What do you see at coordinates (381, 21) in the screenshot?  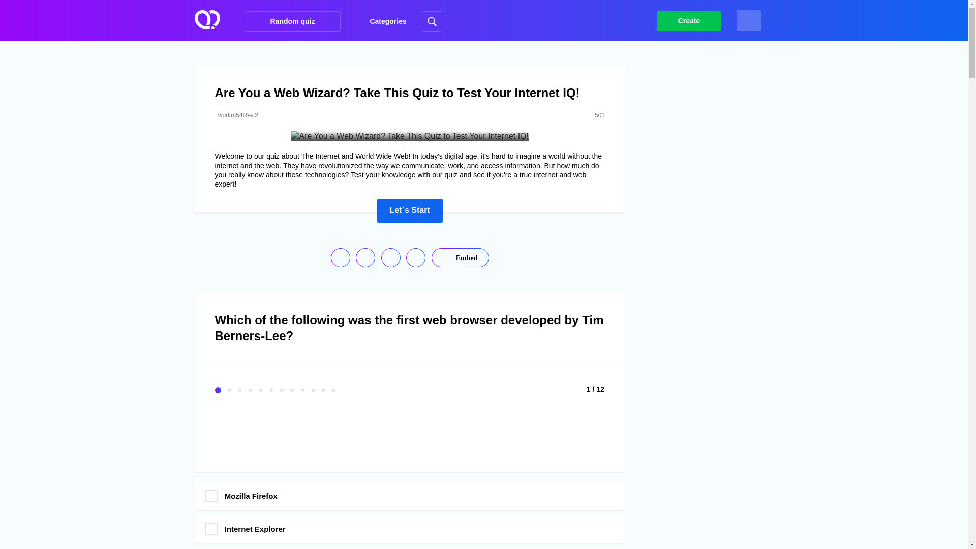 I see `Categories` at bounding box center [381, 21].